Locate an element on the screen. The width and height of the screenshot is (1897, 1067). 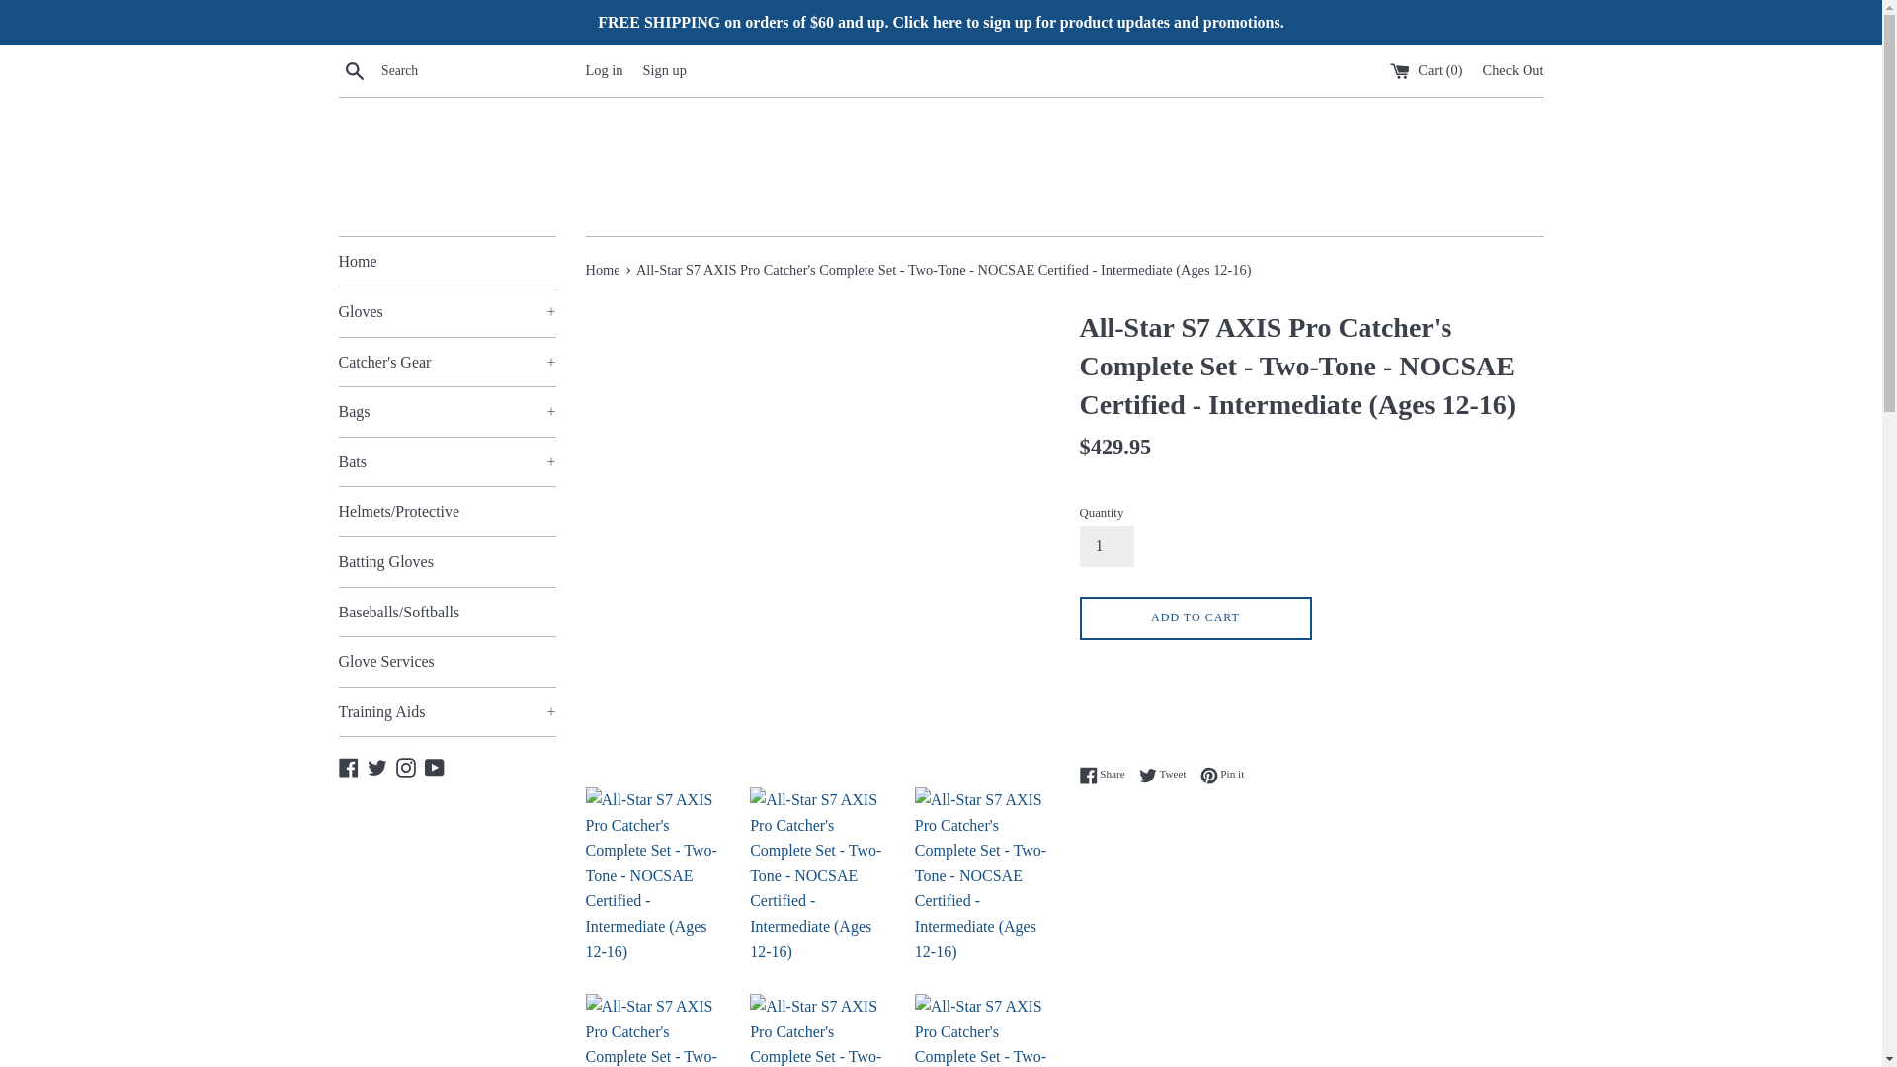
Apollo Sports Inc on Facebook is located at coordinates (348, 765).